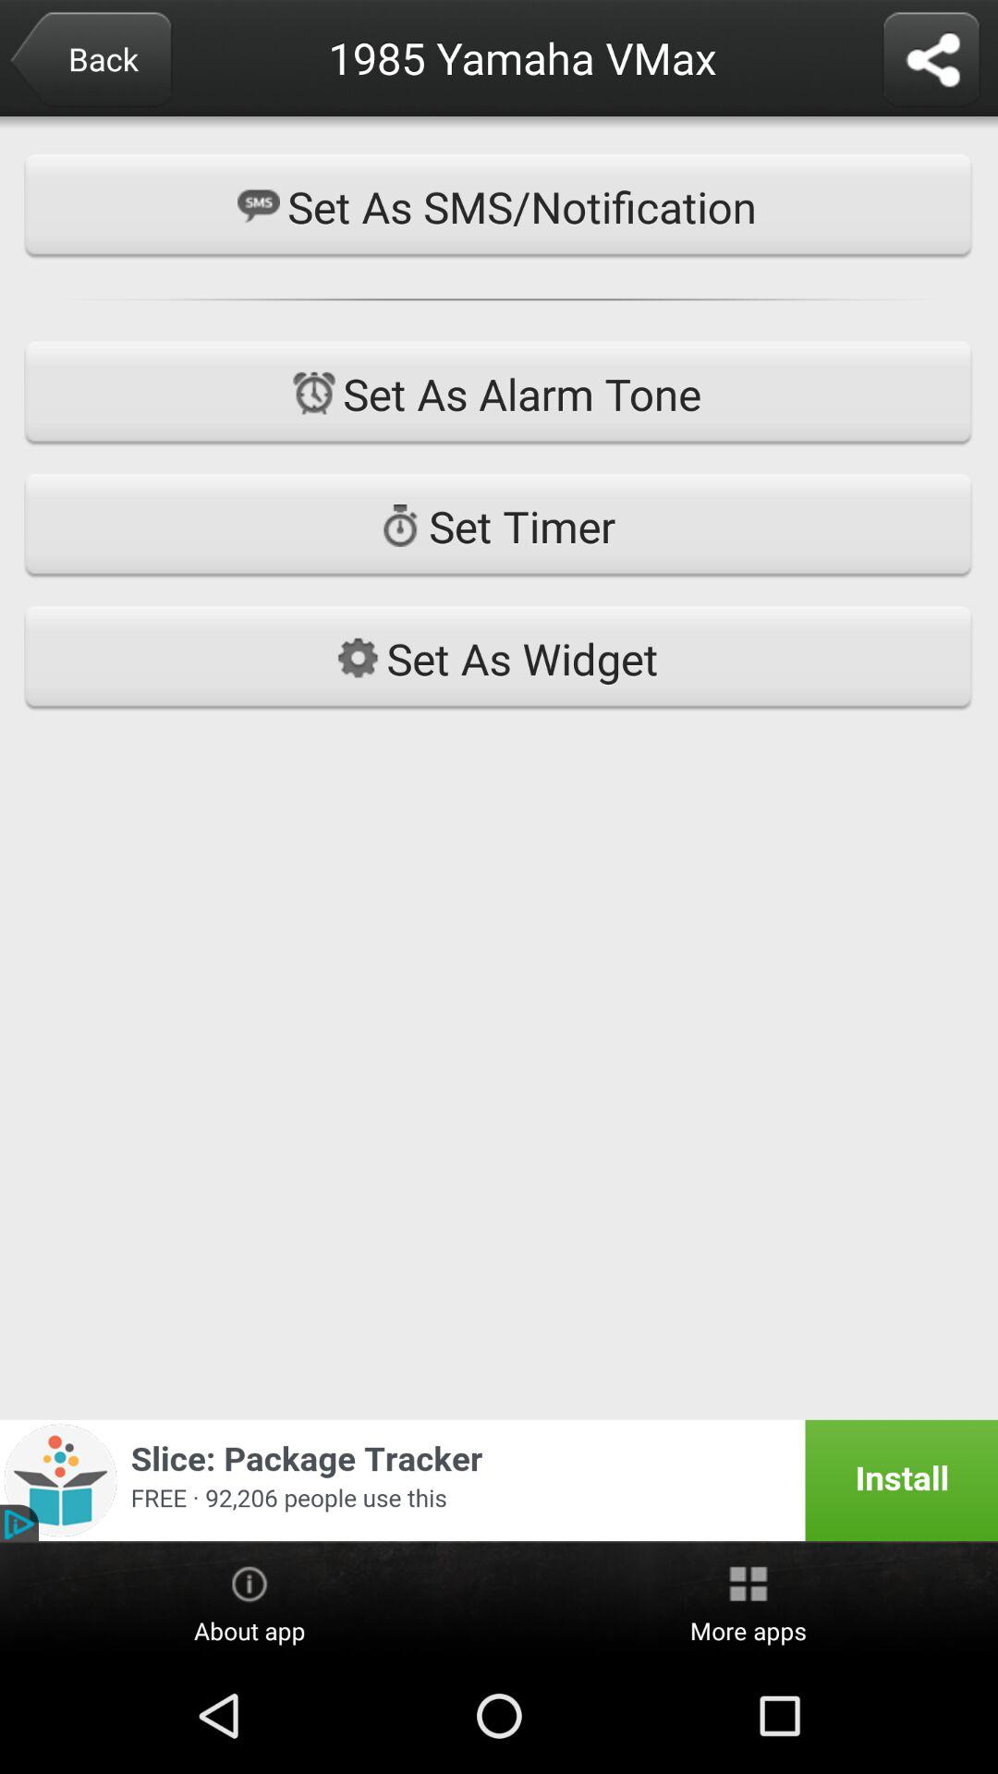  I want to click on open the item at the top right corner, so click(931, 61).